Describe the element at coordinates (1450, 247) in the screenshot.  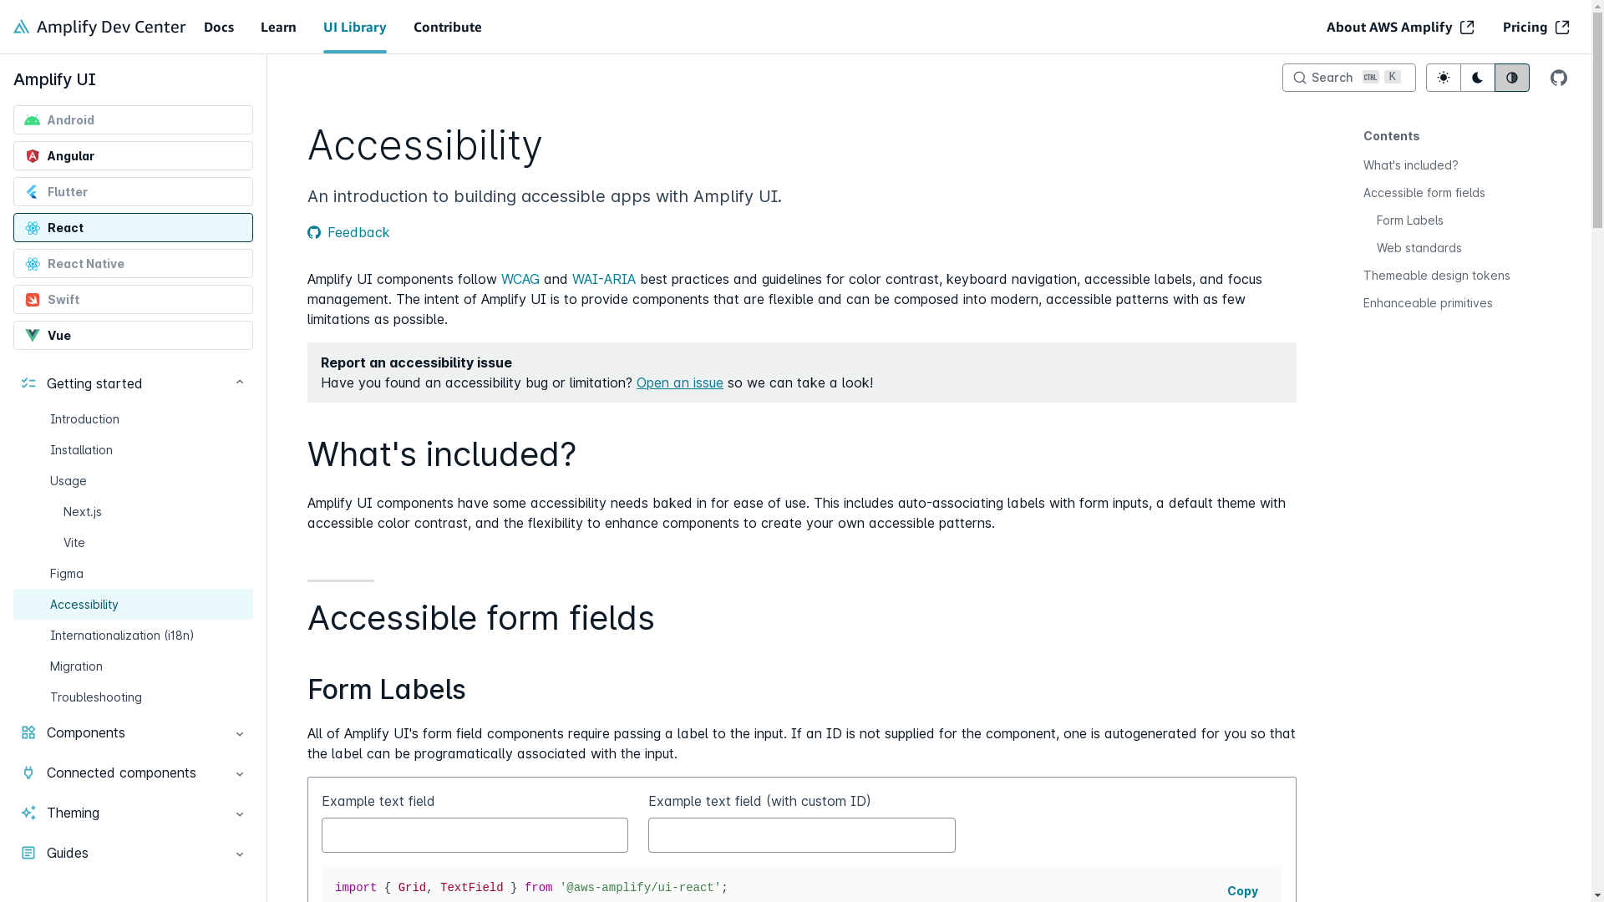
I see `Web standards` at that location.